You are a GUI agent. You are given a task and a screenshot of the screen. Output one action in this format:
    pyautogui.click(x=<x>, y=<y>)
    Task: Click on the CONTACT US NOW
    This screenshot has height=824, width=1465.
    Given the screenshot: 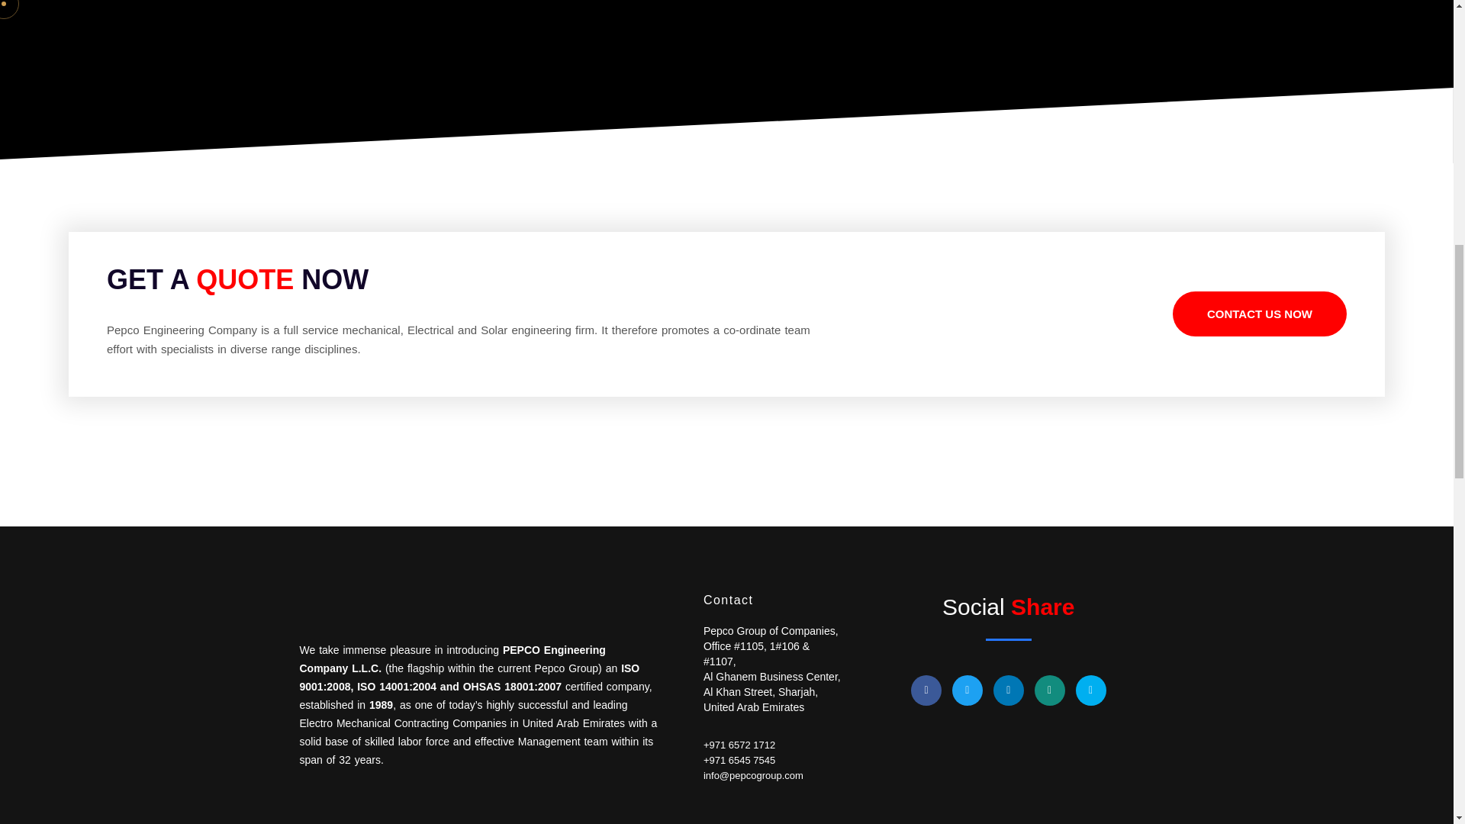 What is the action you would take?
    pyautogui.click(x=1259, y=314)
    